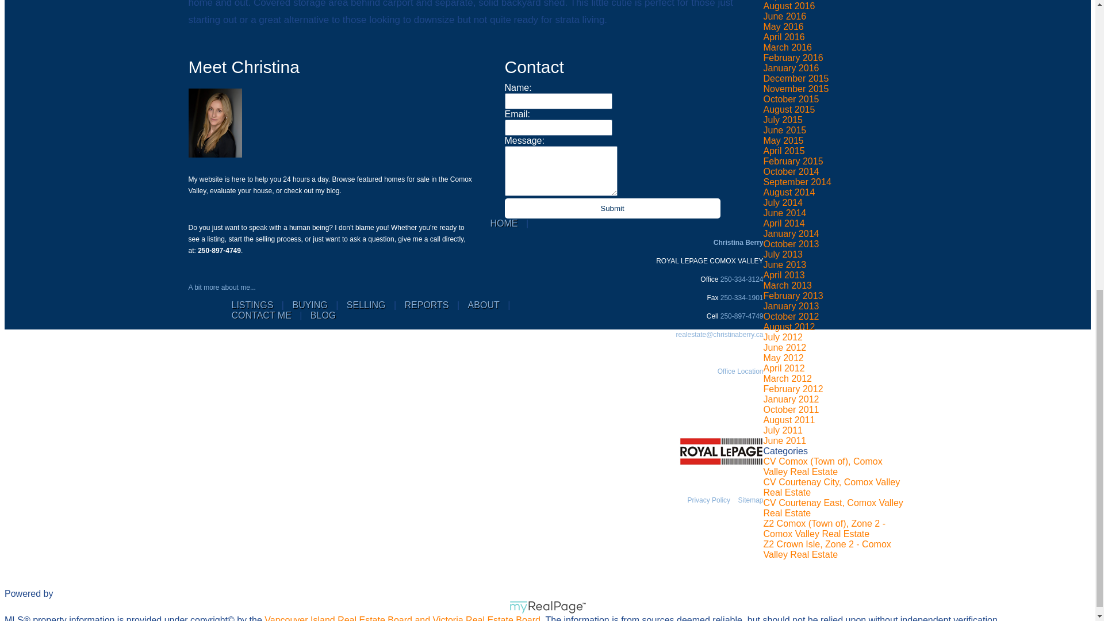  What do you see at coordinates (366, 305) in the screenshot?
I see `Selling` at bounding box center [366, 305].